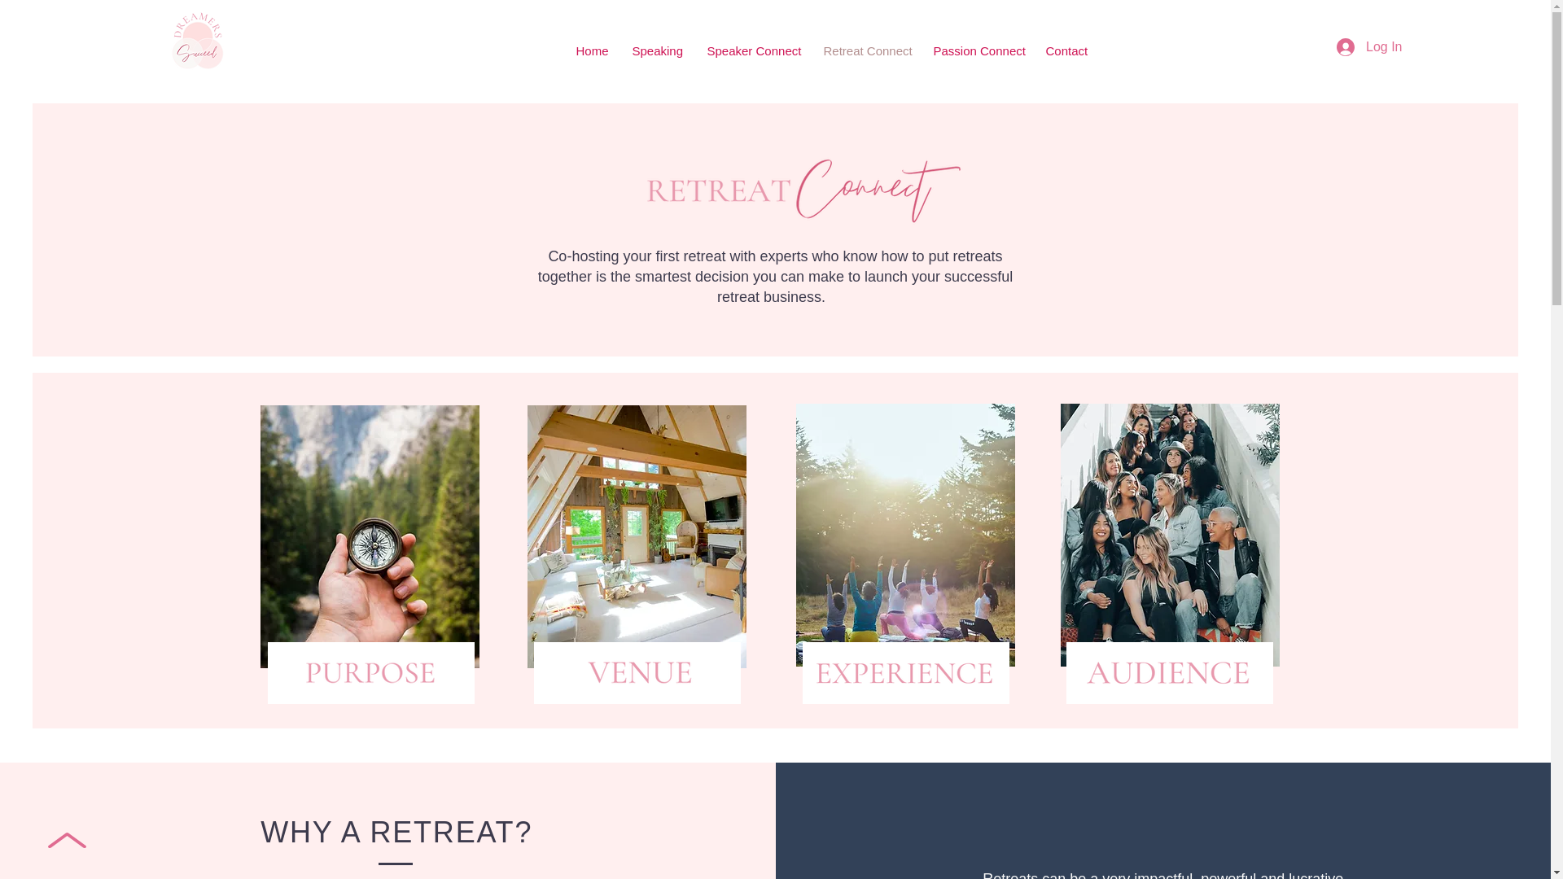  What do you see at coordinates (1169, 672) in the screenshot?
I see `19.png` at bounding box center [1169, 672].